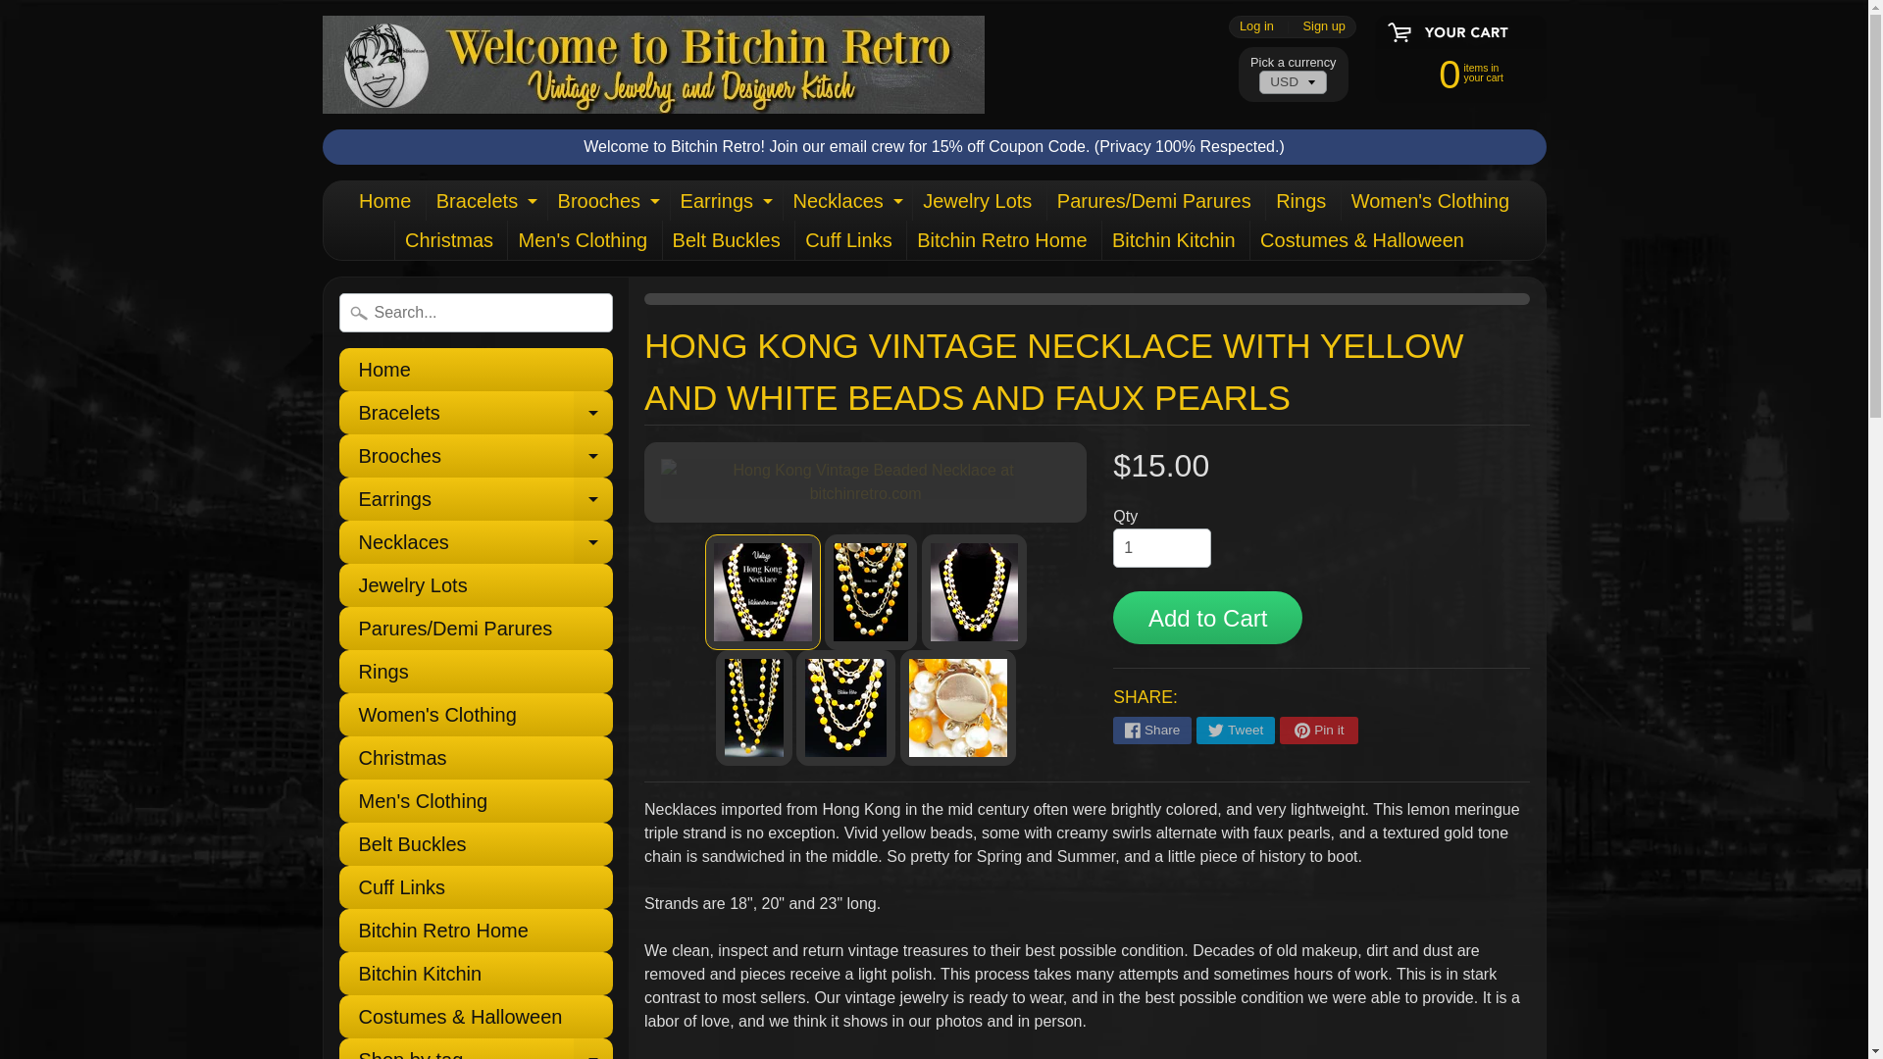  I want to click on Sign up, so click(384, 200).